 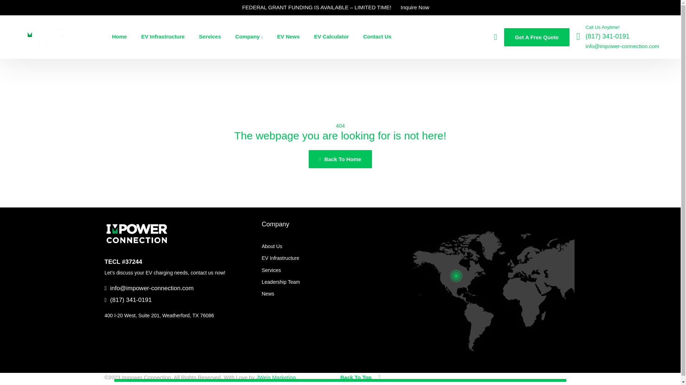 What do you see at coordinates (332, 294) in the screenshot?
I see `News` at bounding box center [332, 294].